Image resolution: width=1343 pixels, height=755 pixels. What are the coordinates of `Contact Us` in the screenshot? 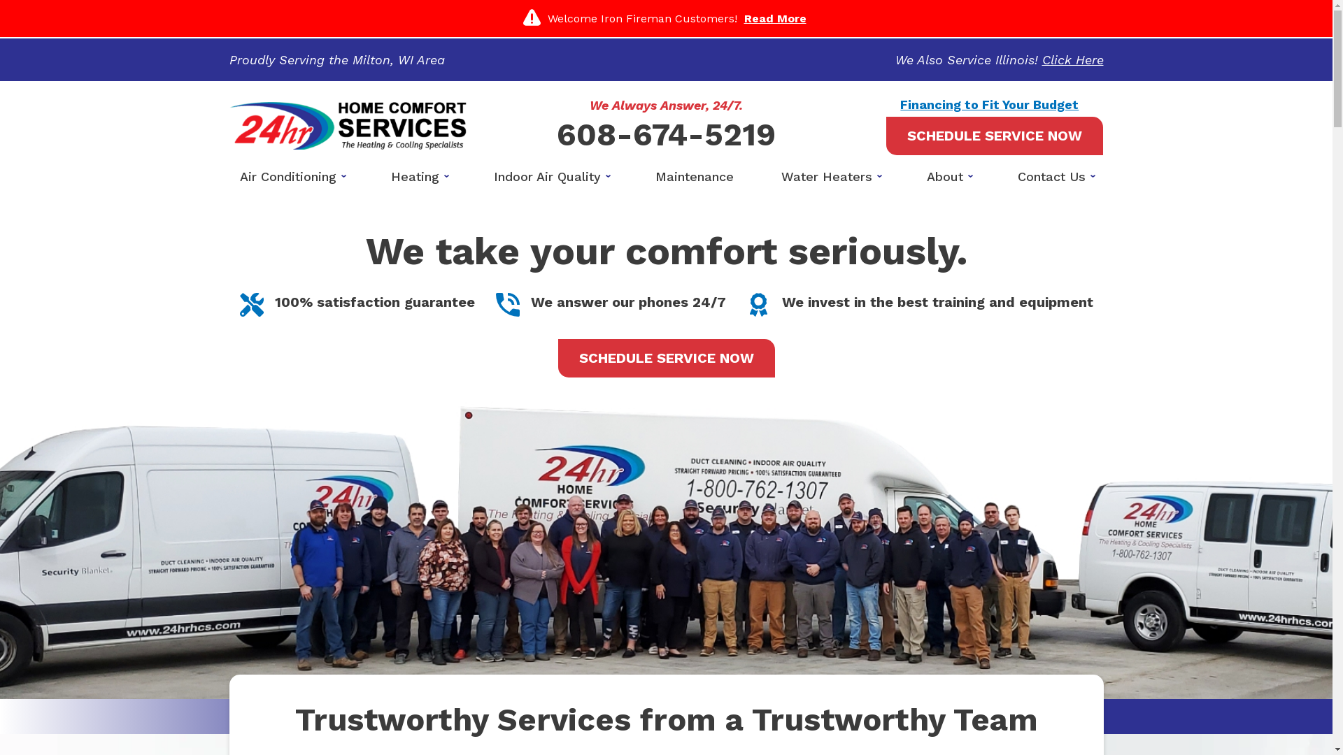 It's located at (1055, 177).